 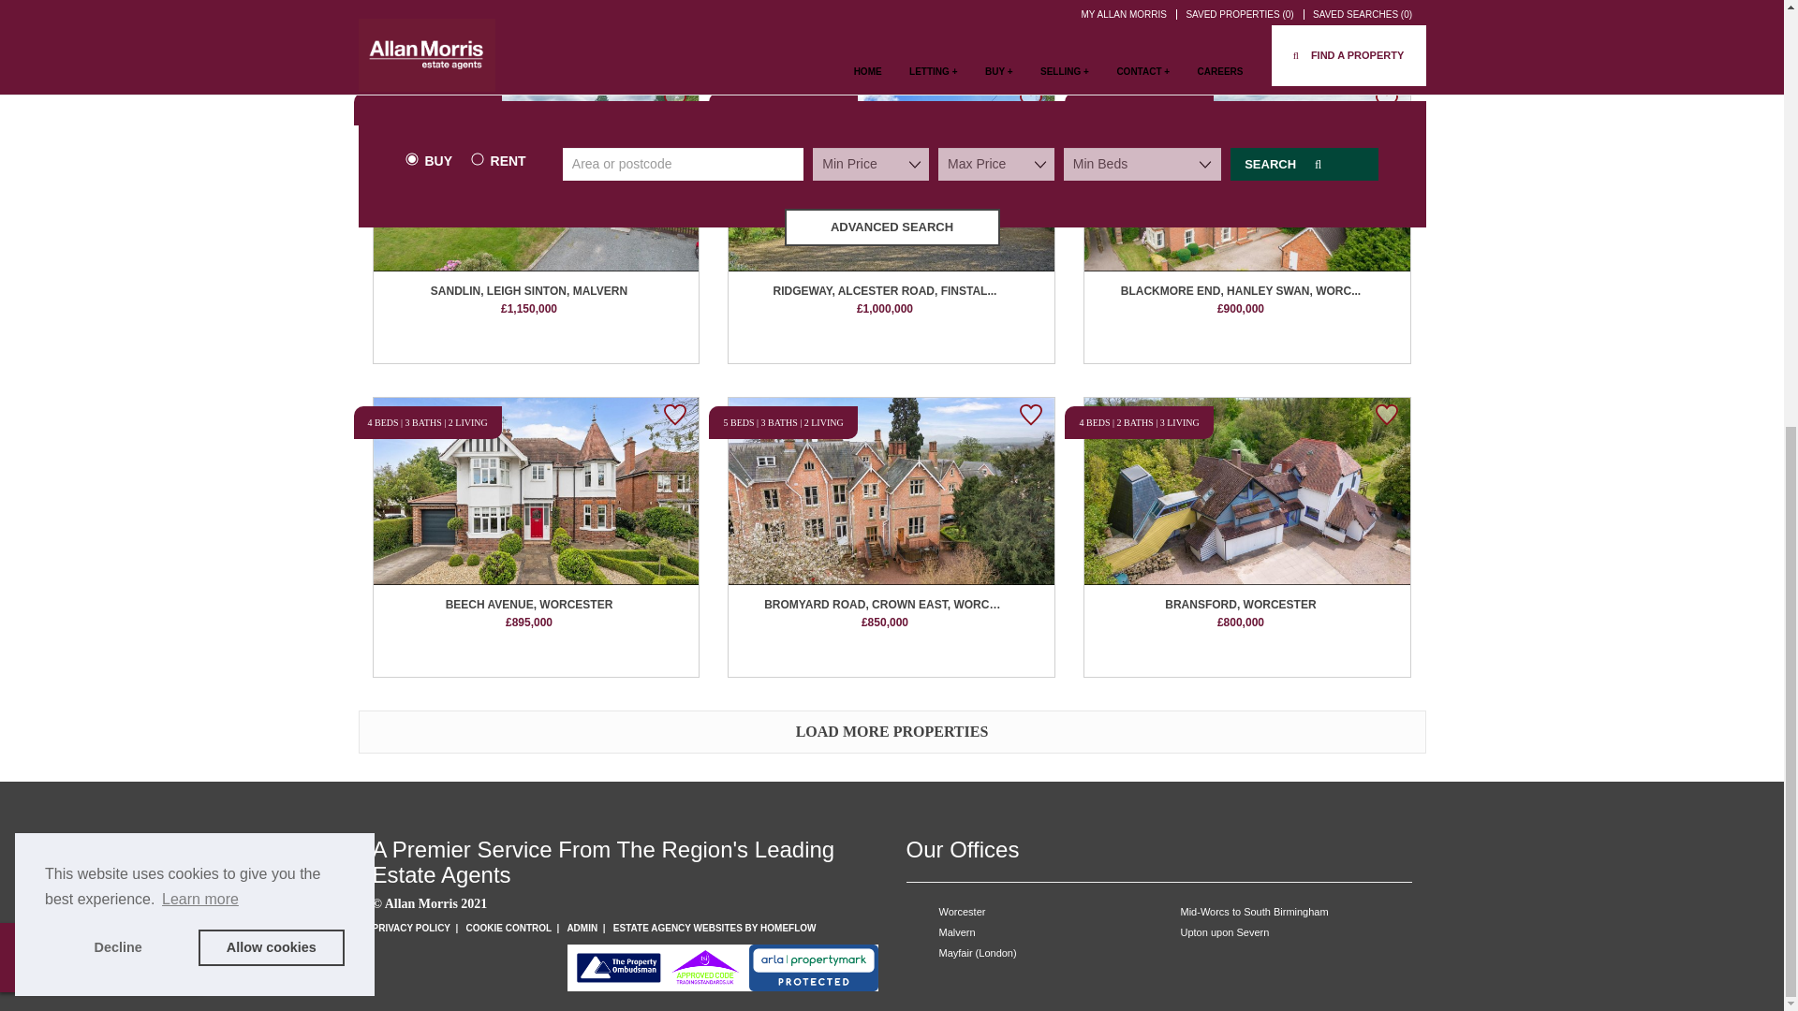 What do you see at coordinates (714, 928) in the screenshot?
I see `Estate agent website design` at bounding box center [714, 928].